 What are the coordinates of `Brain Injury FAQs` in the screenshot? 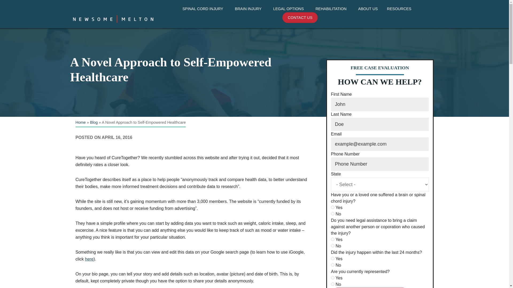 It's located at (250, 19).